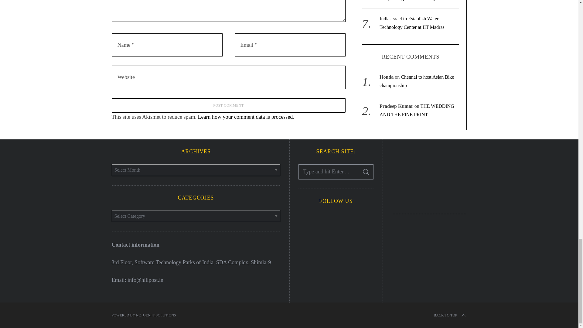  Describe the element at coordinates (245, 117) in the screenshot. I see `Learn how your comment data is processed` at that location.